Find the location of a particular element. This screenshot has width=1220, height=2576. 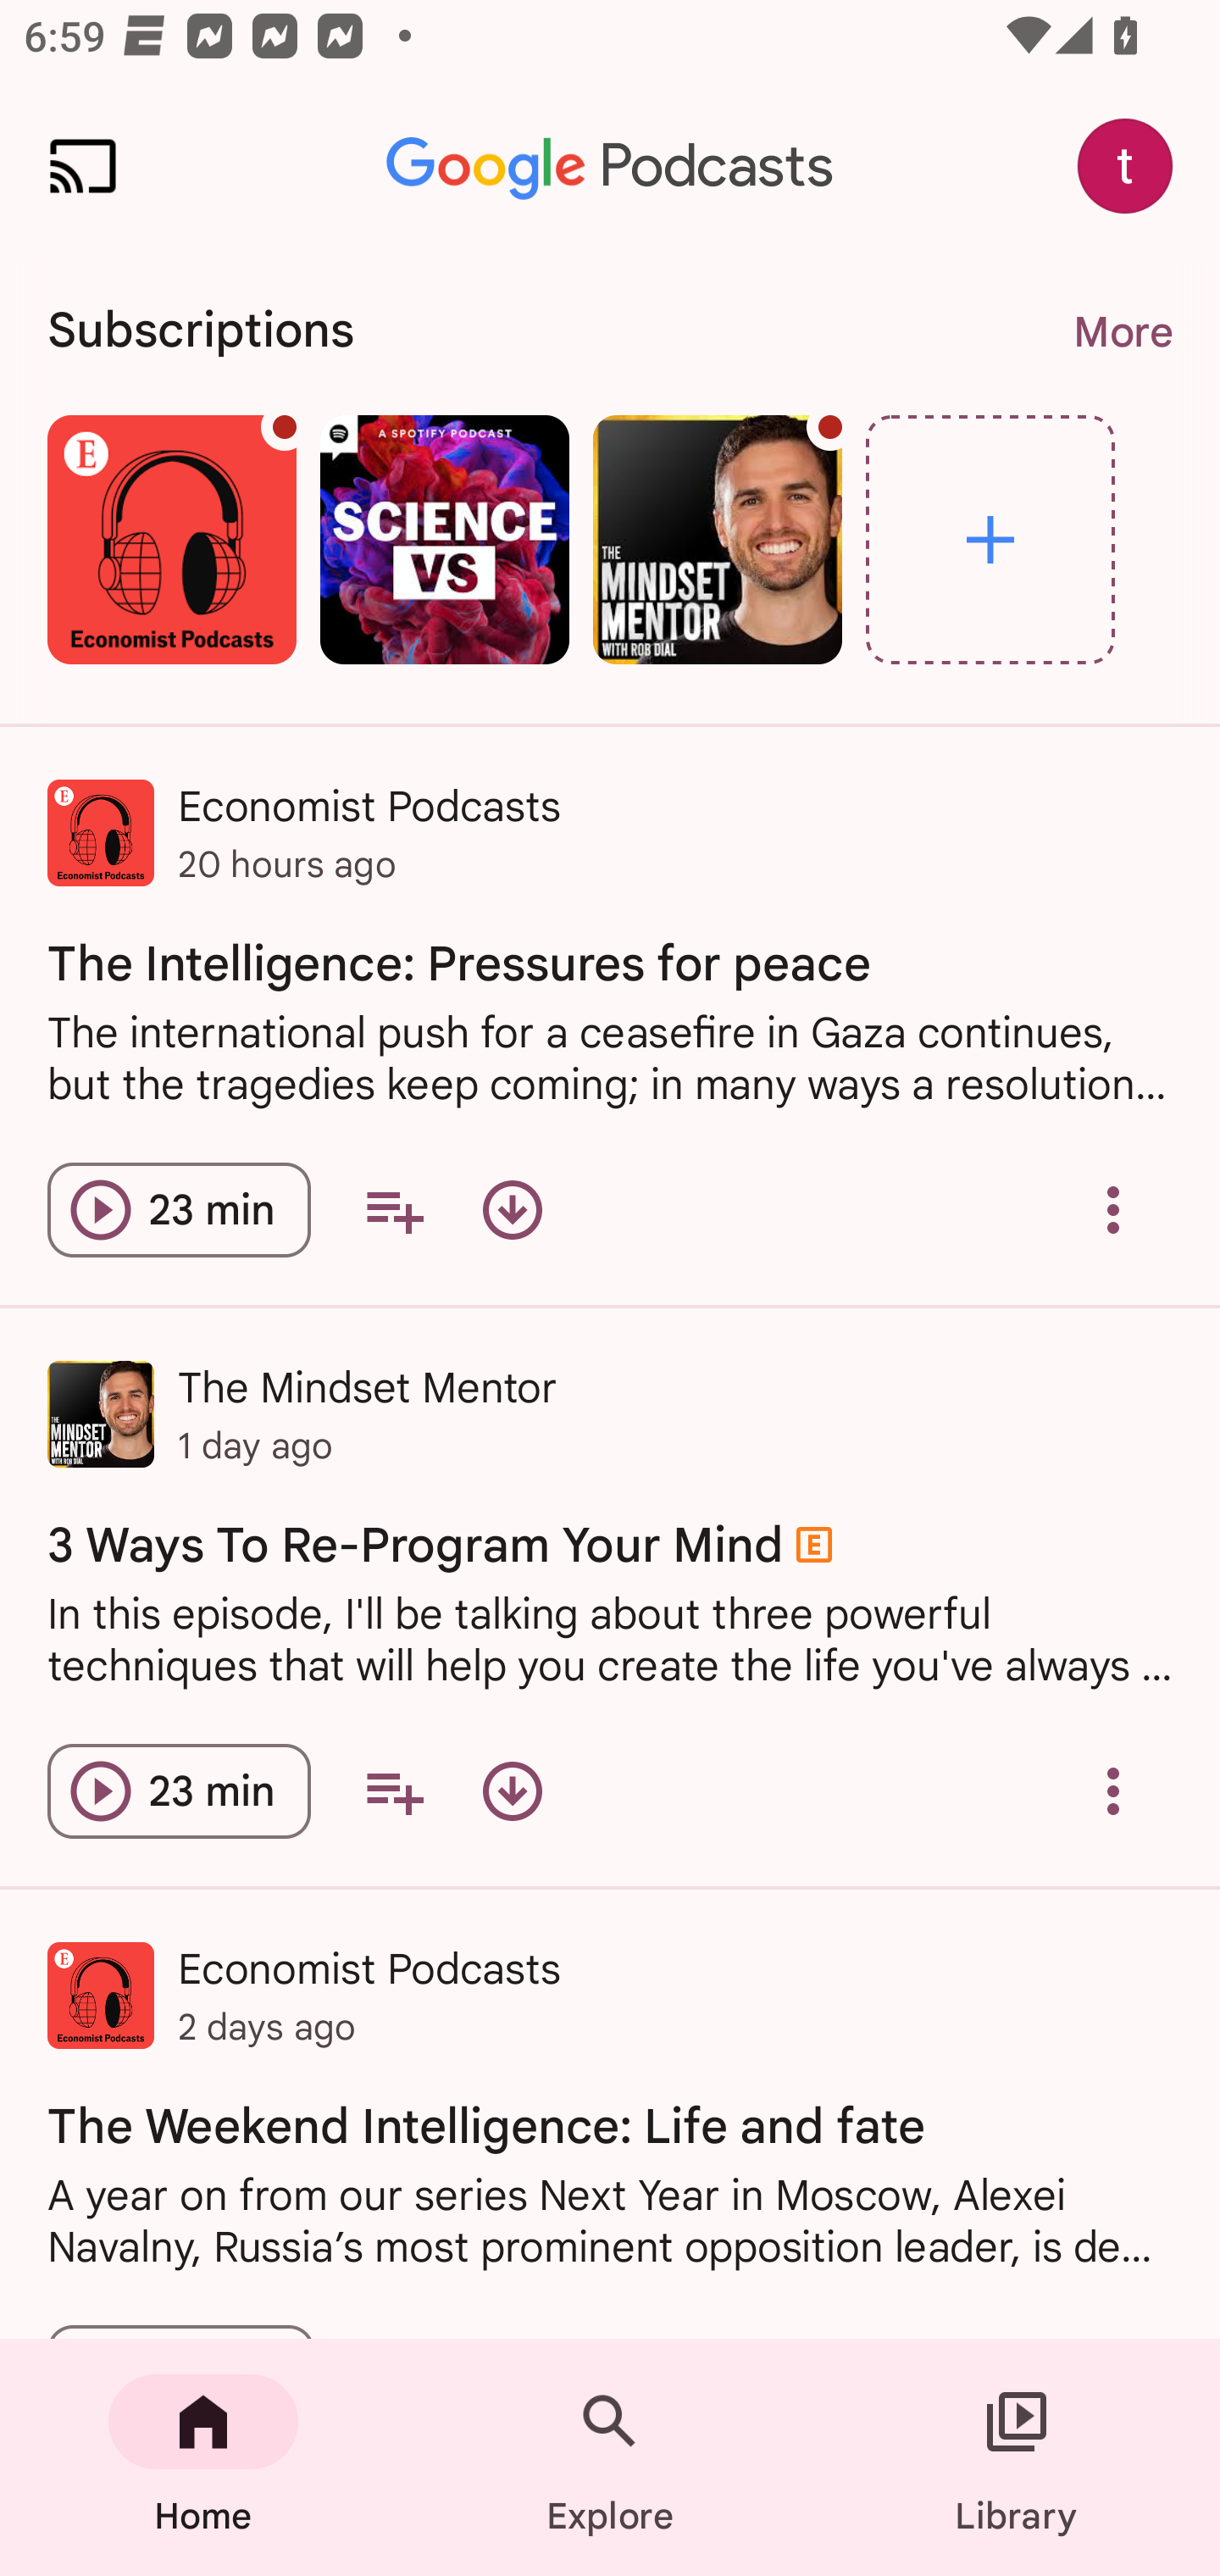

Library is located at coordinates (1017, 2457).